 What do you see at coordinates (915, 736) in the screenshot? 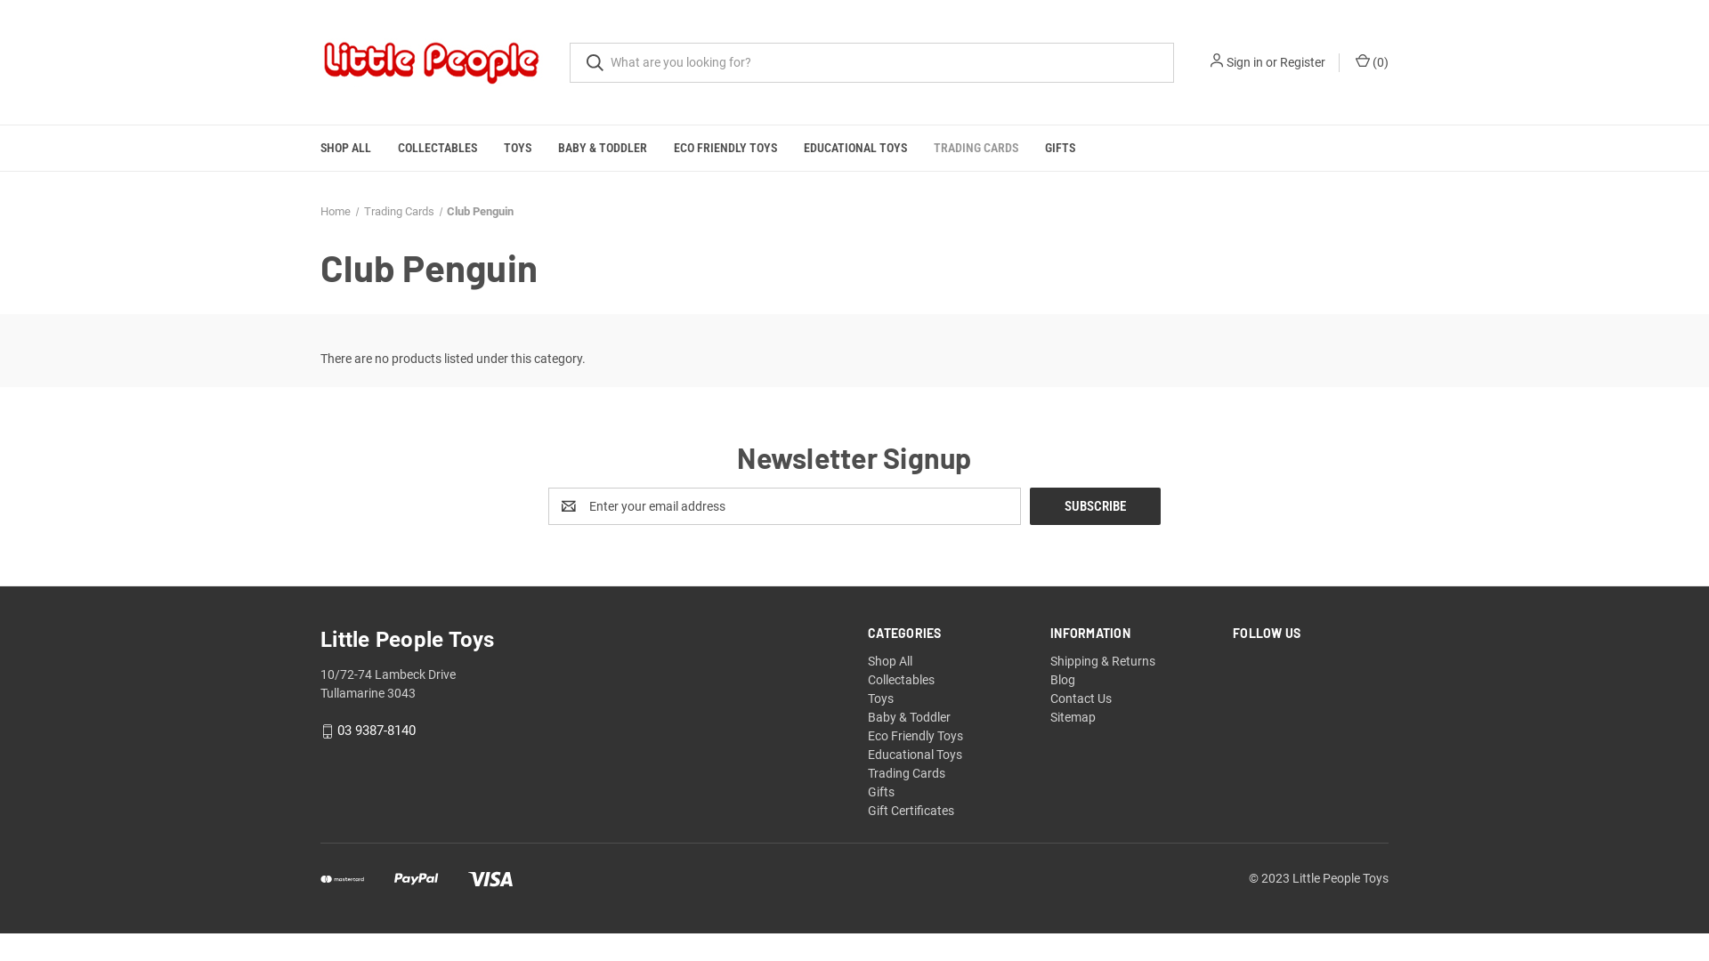
I see `Eco Friendly Toys` at bounding box center [915, 736].